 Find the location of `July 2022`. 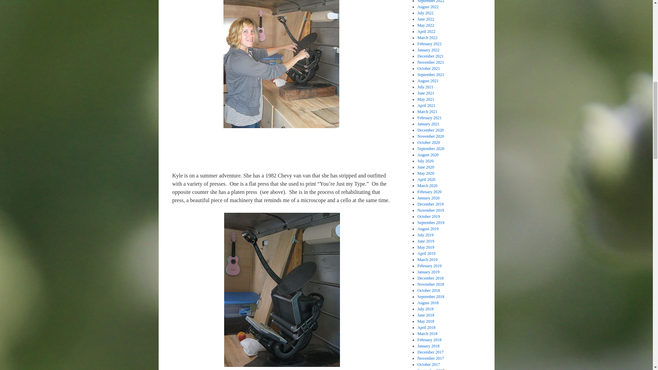

July 2022 is located at coordinates (425, 13).